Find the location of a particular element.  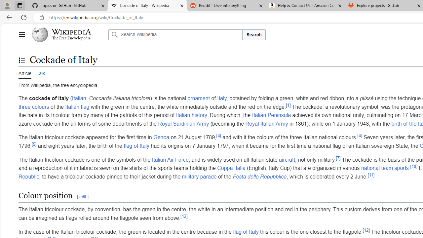

[11] is located at coordinates (371, 175).